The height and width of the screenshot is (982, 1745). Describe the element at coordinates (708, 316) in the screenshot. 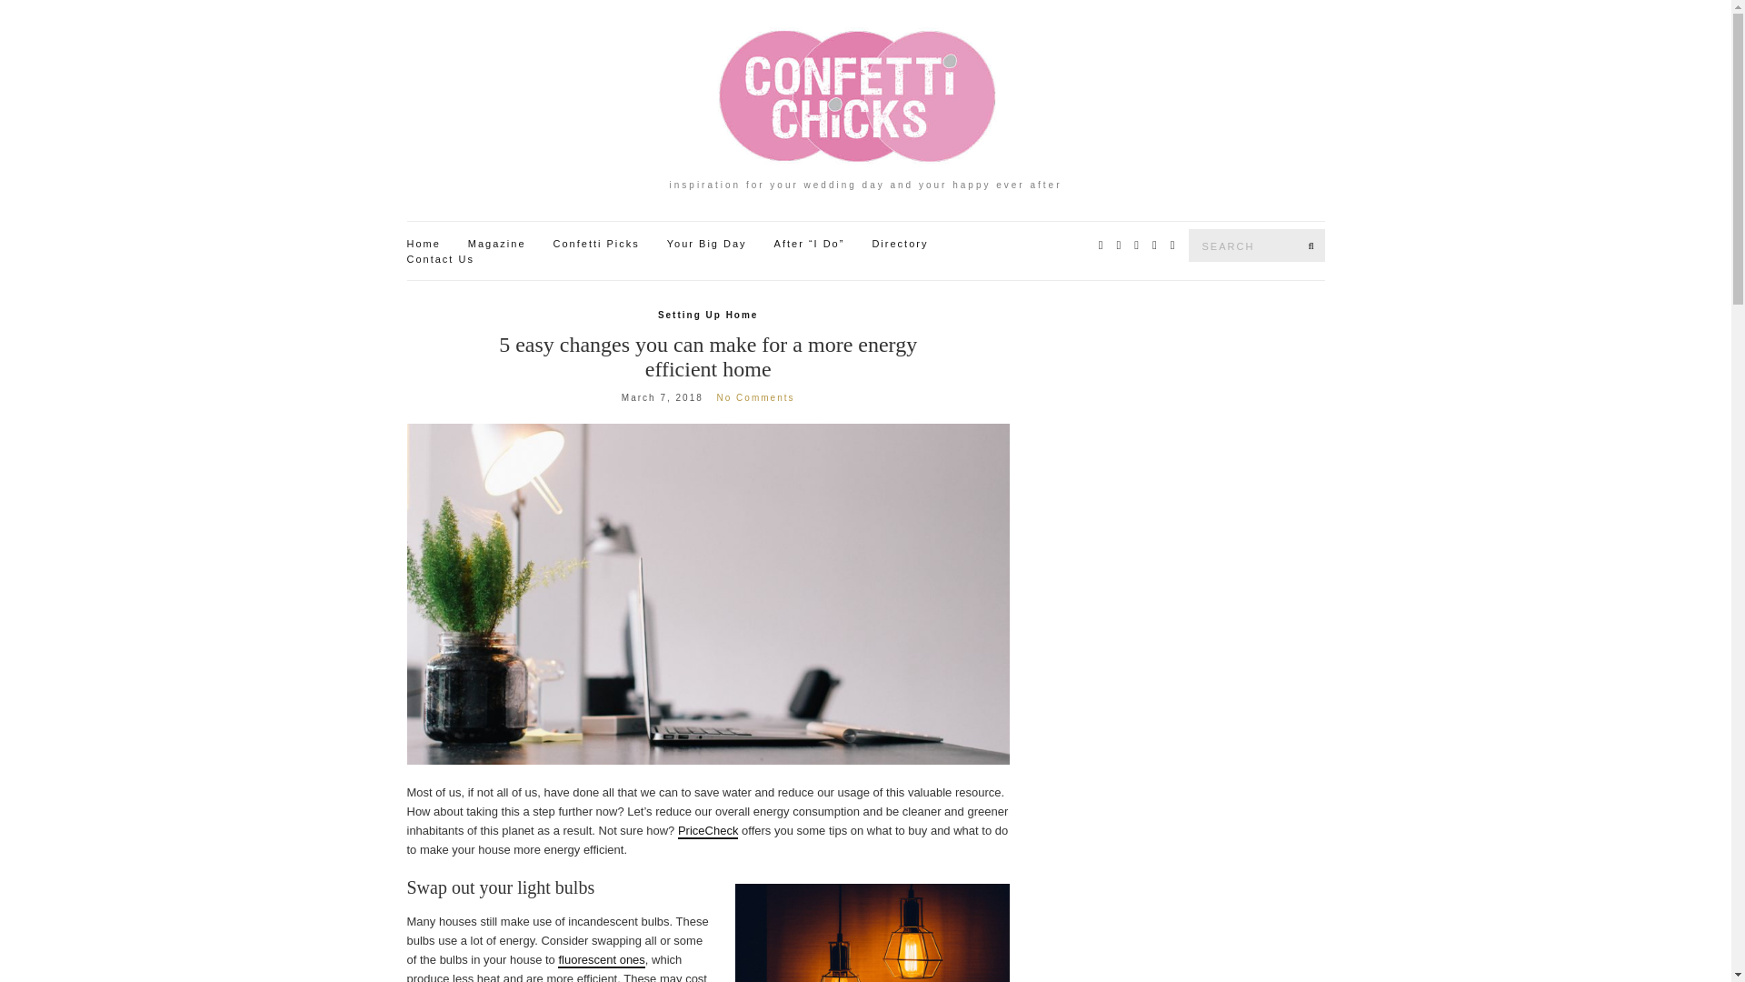

I see `Setting Up Home` at that location.